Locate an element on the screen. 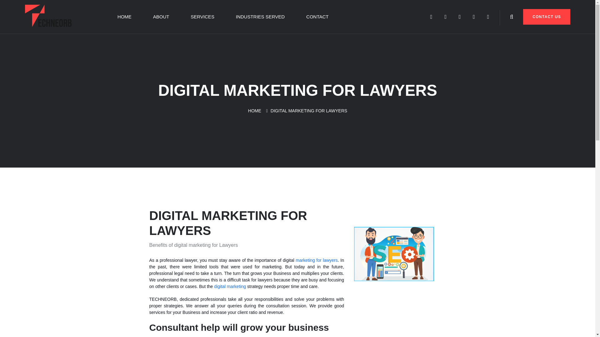 The width and height of the screenshot is (600, 337). HOME is located at coordinates (254, 110).